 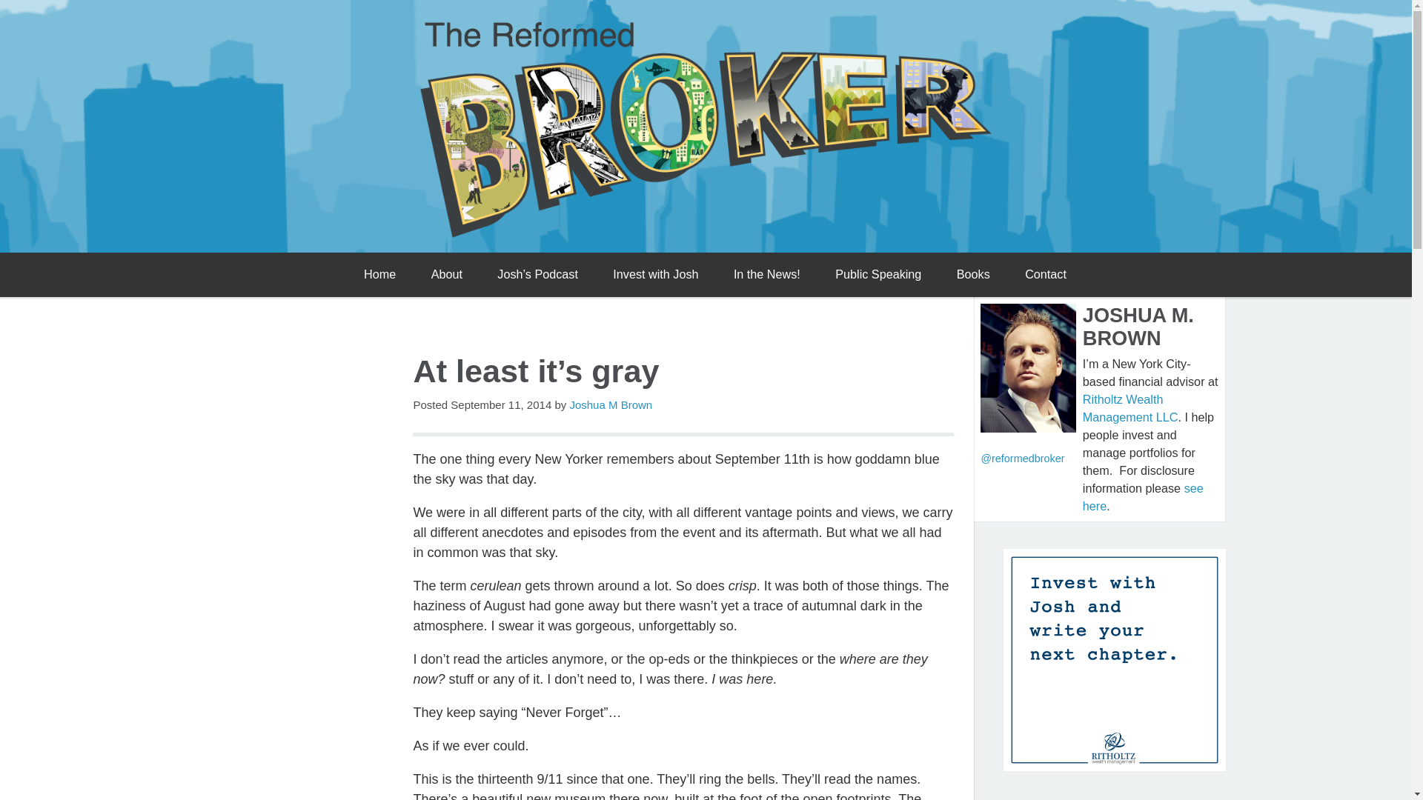 What do you see at coordinates (611, 404) in the screenshot?
I see `Joshua M Brown` at bounding box center [611, 404].